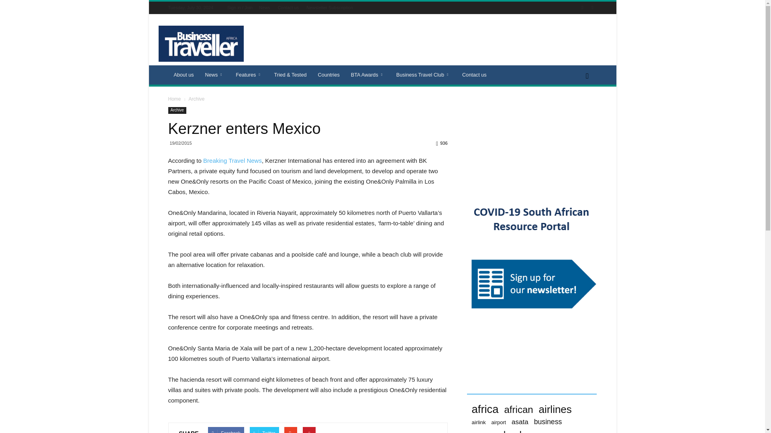  I want to click on Twitter, so click(592, 7).